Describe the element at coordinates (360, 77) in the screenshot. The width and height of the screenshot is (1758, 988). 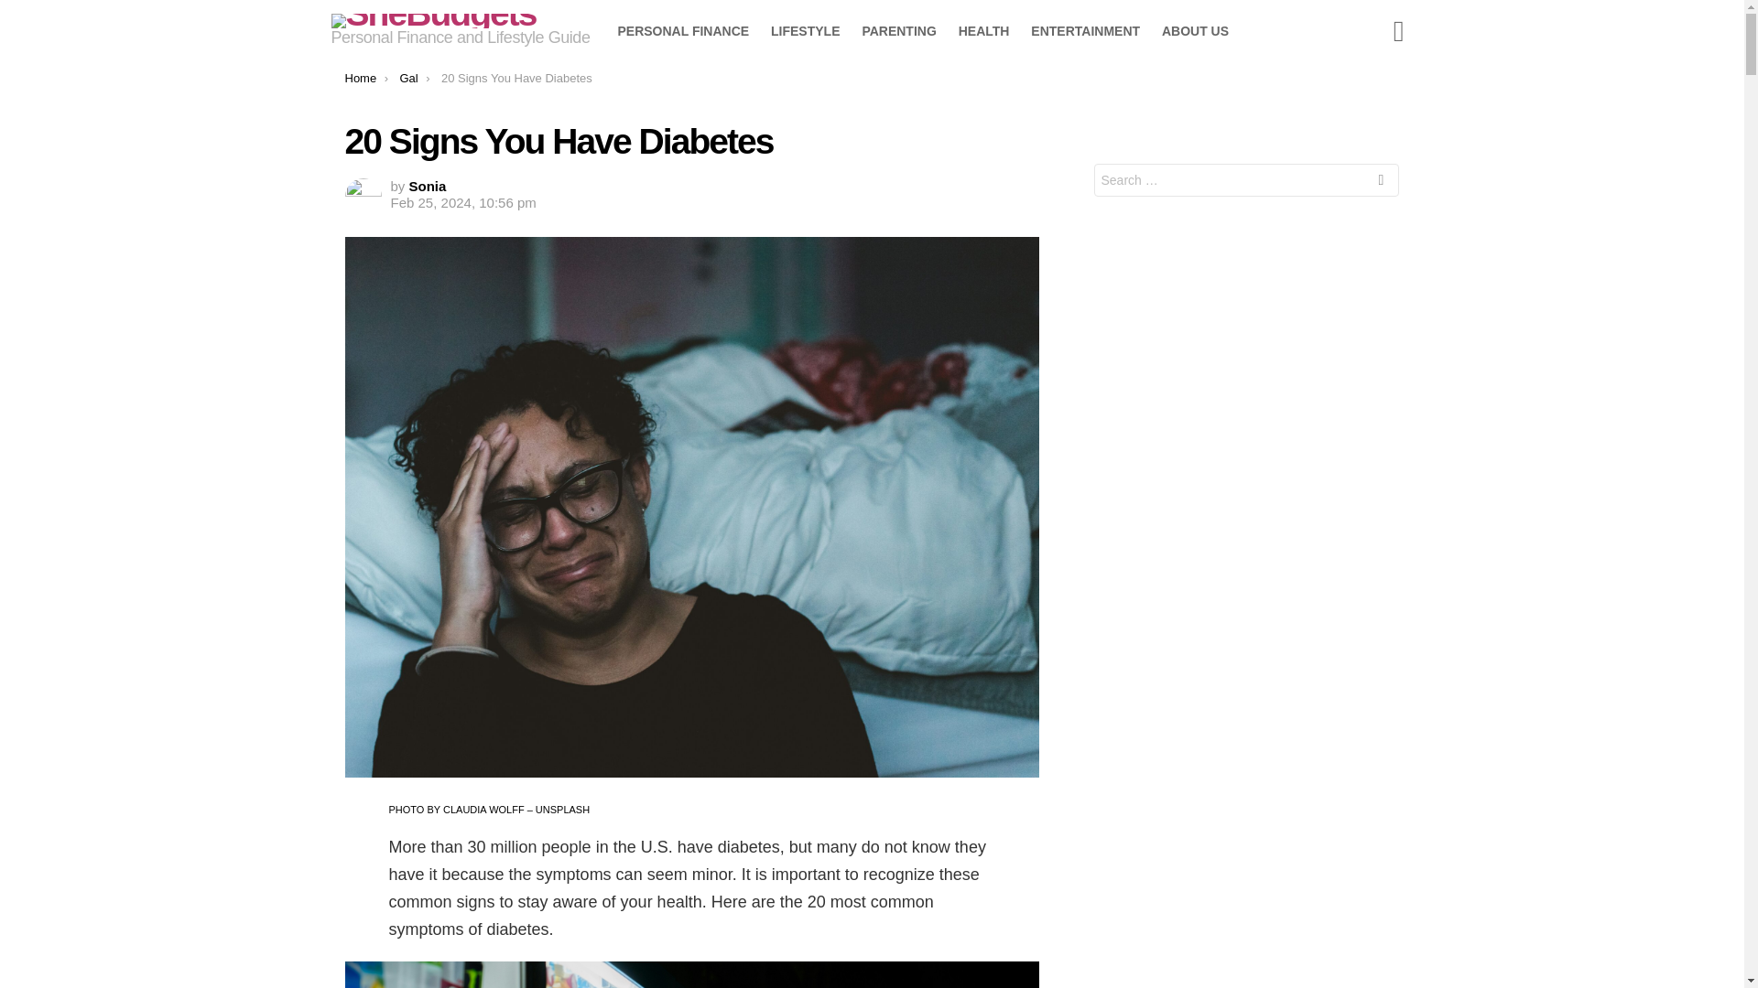
I see `Home` at that location.